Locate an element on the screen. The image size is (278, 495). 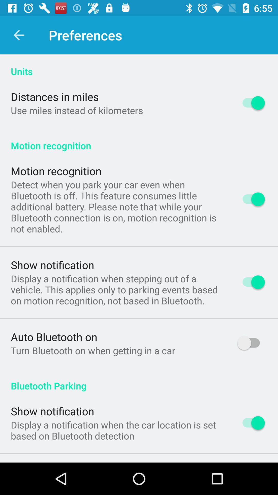
go to previous is located at coordinates (19, 35).